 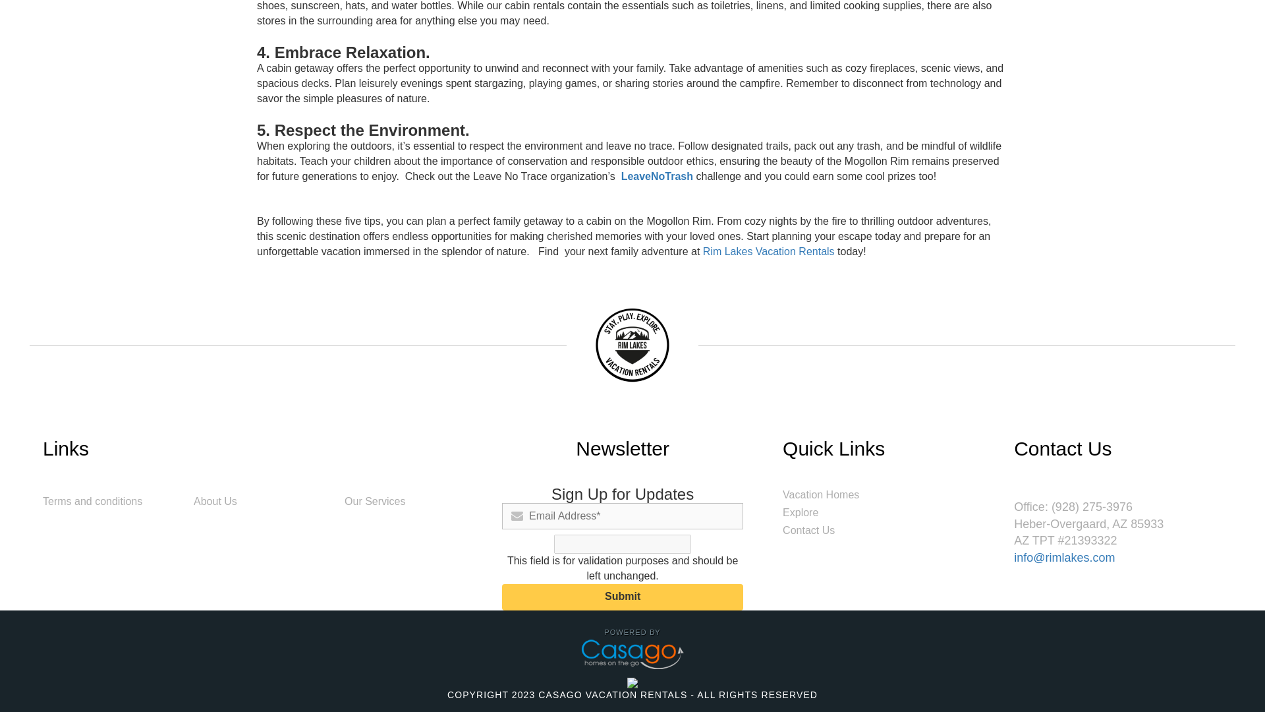 I want to click on Vacation Homes, so click(x=821, y=494).